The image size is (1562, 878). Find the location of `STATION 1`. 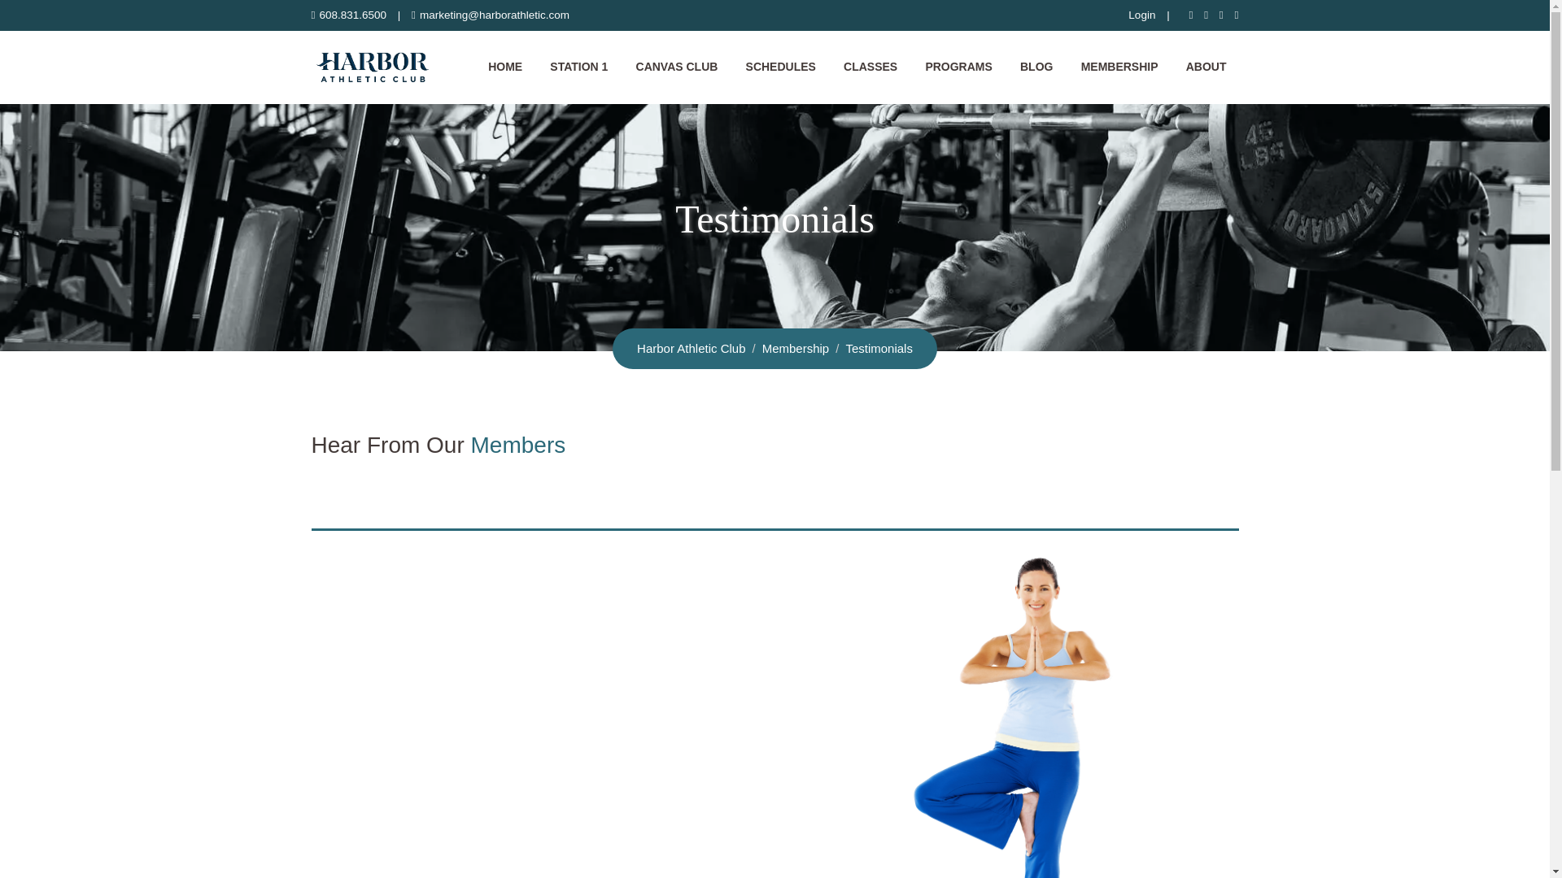

STATION 1 is located at coordinates (578, 67).